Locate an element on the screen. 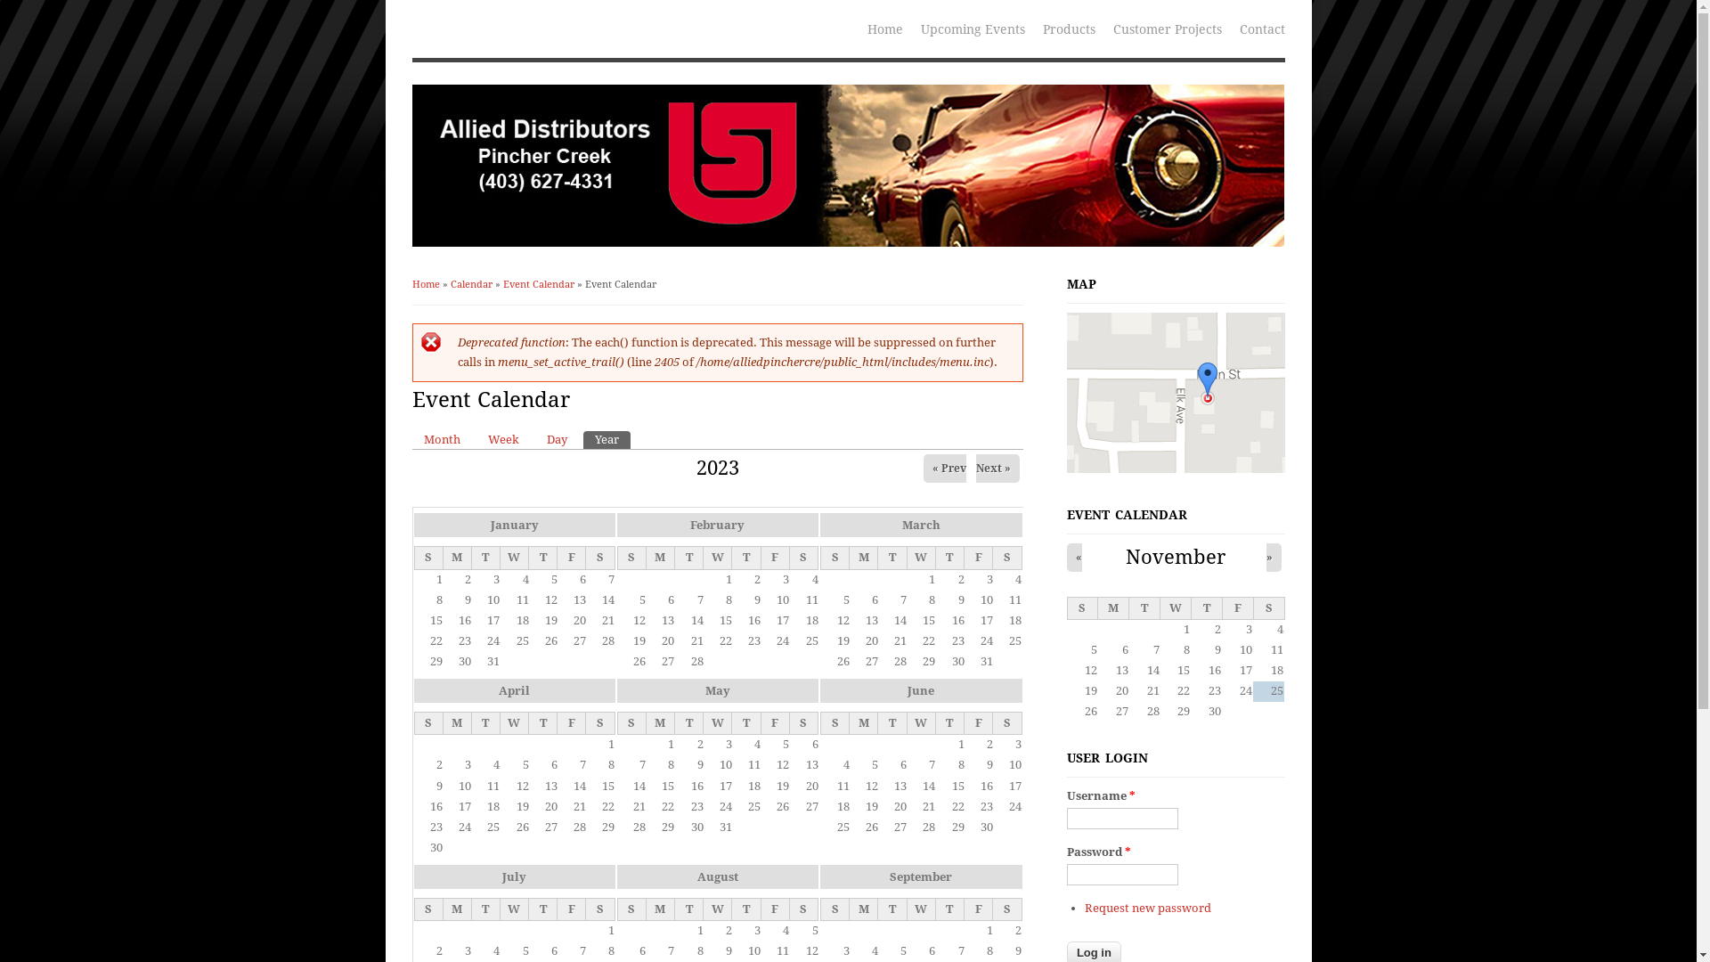 This screenshot has height=962, width=1710. Products is located at coordinates (1069, 29).